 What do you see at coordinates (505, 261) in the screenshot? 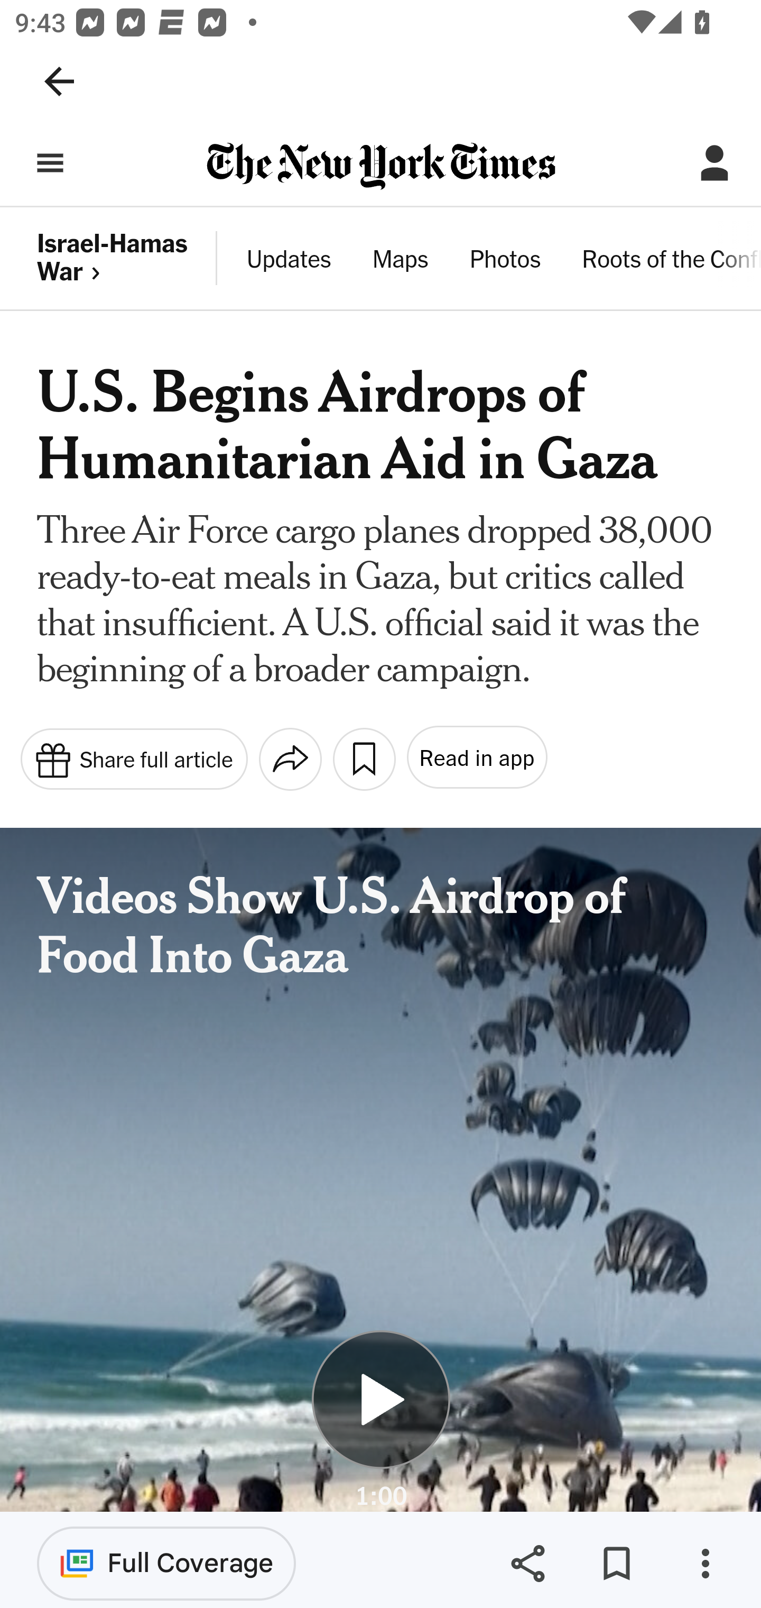
I see `Photos` at bounding box center [505, 261].